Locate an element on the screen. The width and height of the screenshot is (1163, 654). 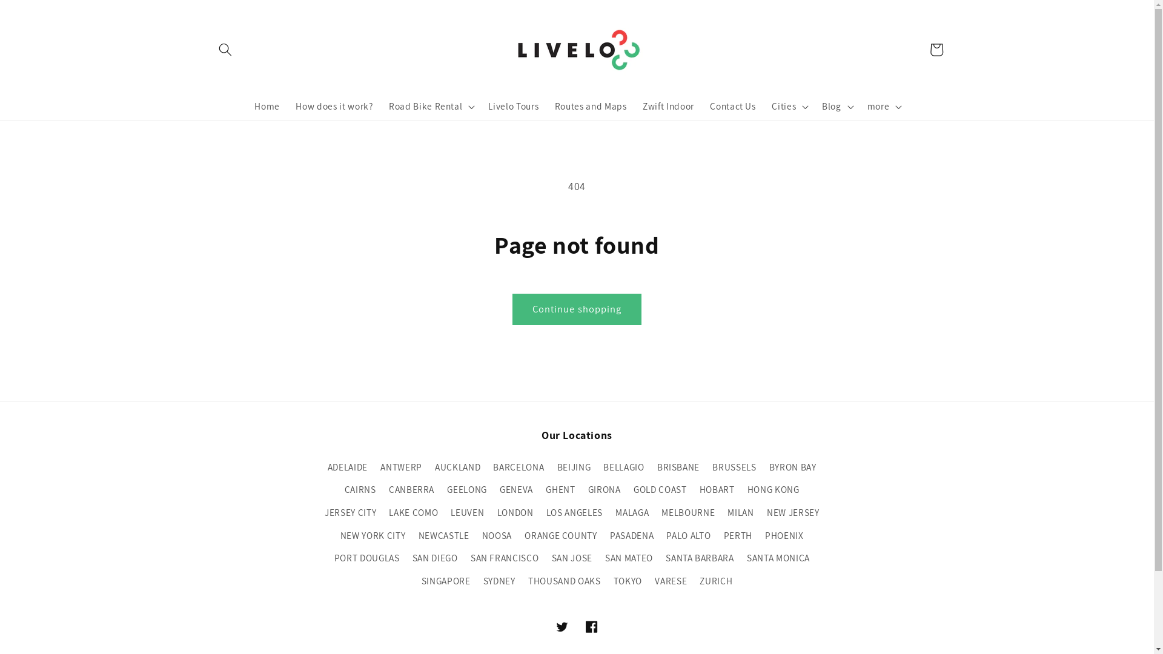
SAN JOSE is located at coordinates (572, 558).